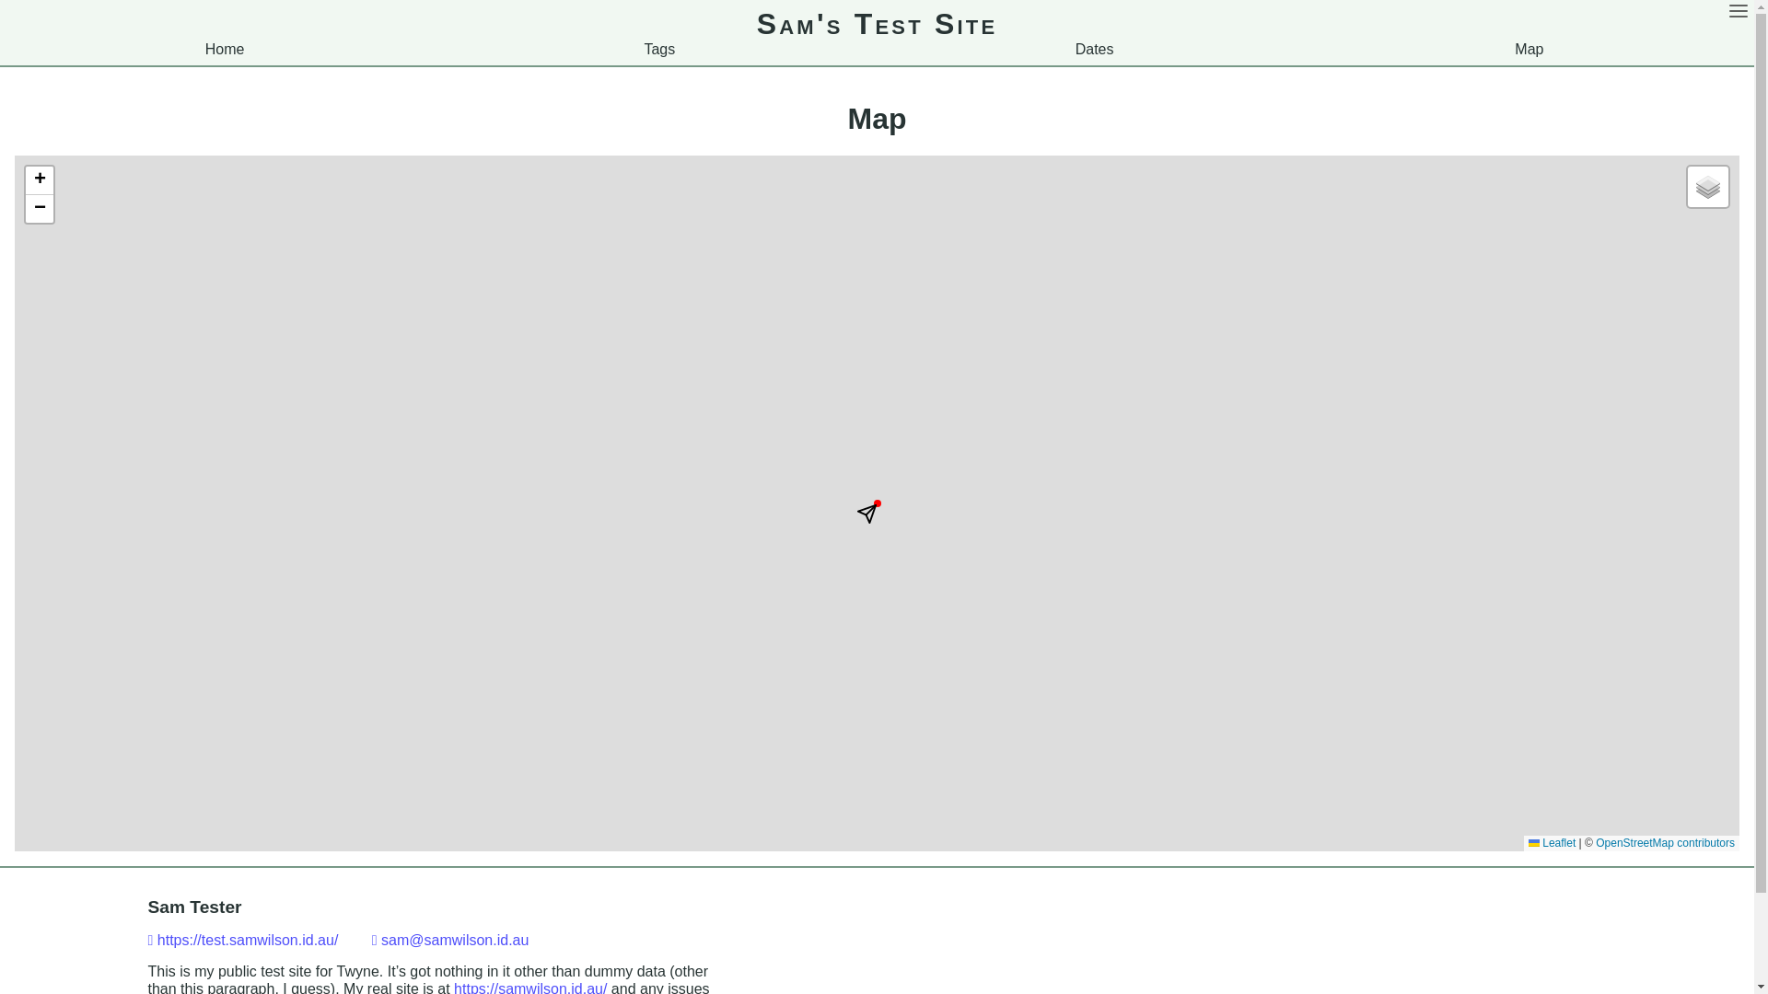 This screenshot has height=994, width=1768. Describe the element at coordinates (1553, 843) in the screenshot. I see `Leaflet` at that location.